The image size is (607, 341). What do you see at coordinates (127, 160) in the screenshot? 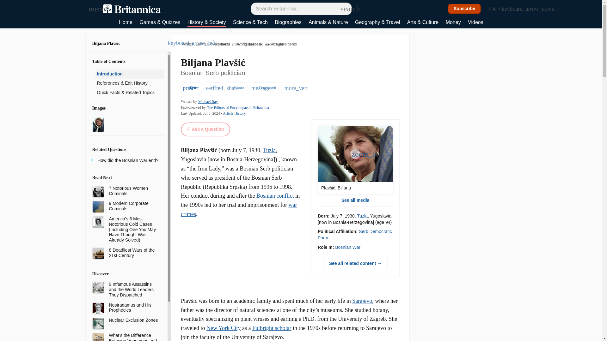
I see `How did the Bosnian War end?` at bounding box center [127, 160].